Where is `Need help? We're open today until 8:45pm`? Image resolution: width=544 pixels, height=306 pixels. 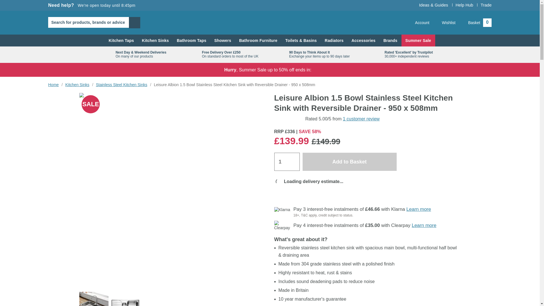
Need help? We're open today until 8:45pm is located at coordinates (486, 5).